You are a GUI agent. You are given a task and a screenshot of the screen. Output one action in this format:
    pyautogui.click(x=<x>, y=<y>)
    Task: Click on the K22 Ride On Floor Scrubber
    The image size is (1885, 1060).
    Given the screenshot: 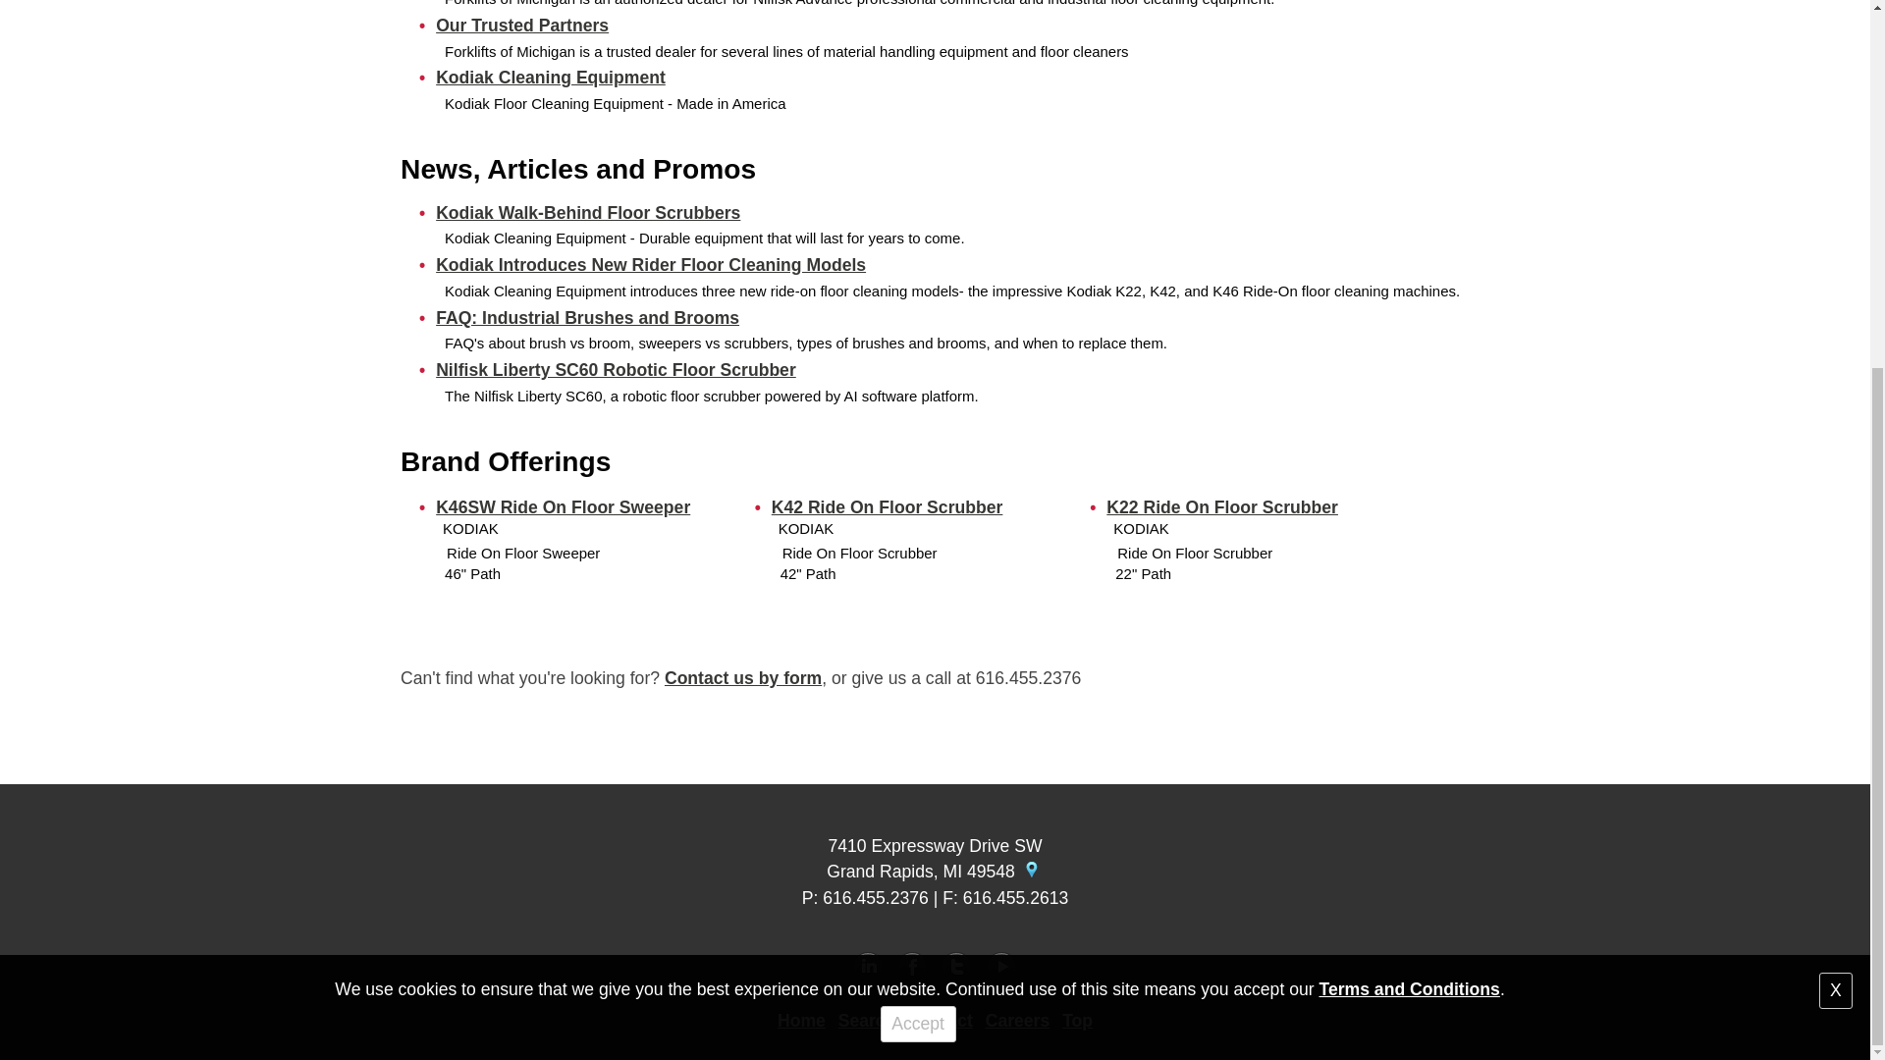 What is the action you would take?
    pyautogui.click(x=1222, y=506)
    